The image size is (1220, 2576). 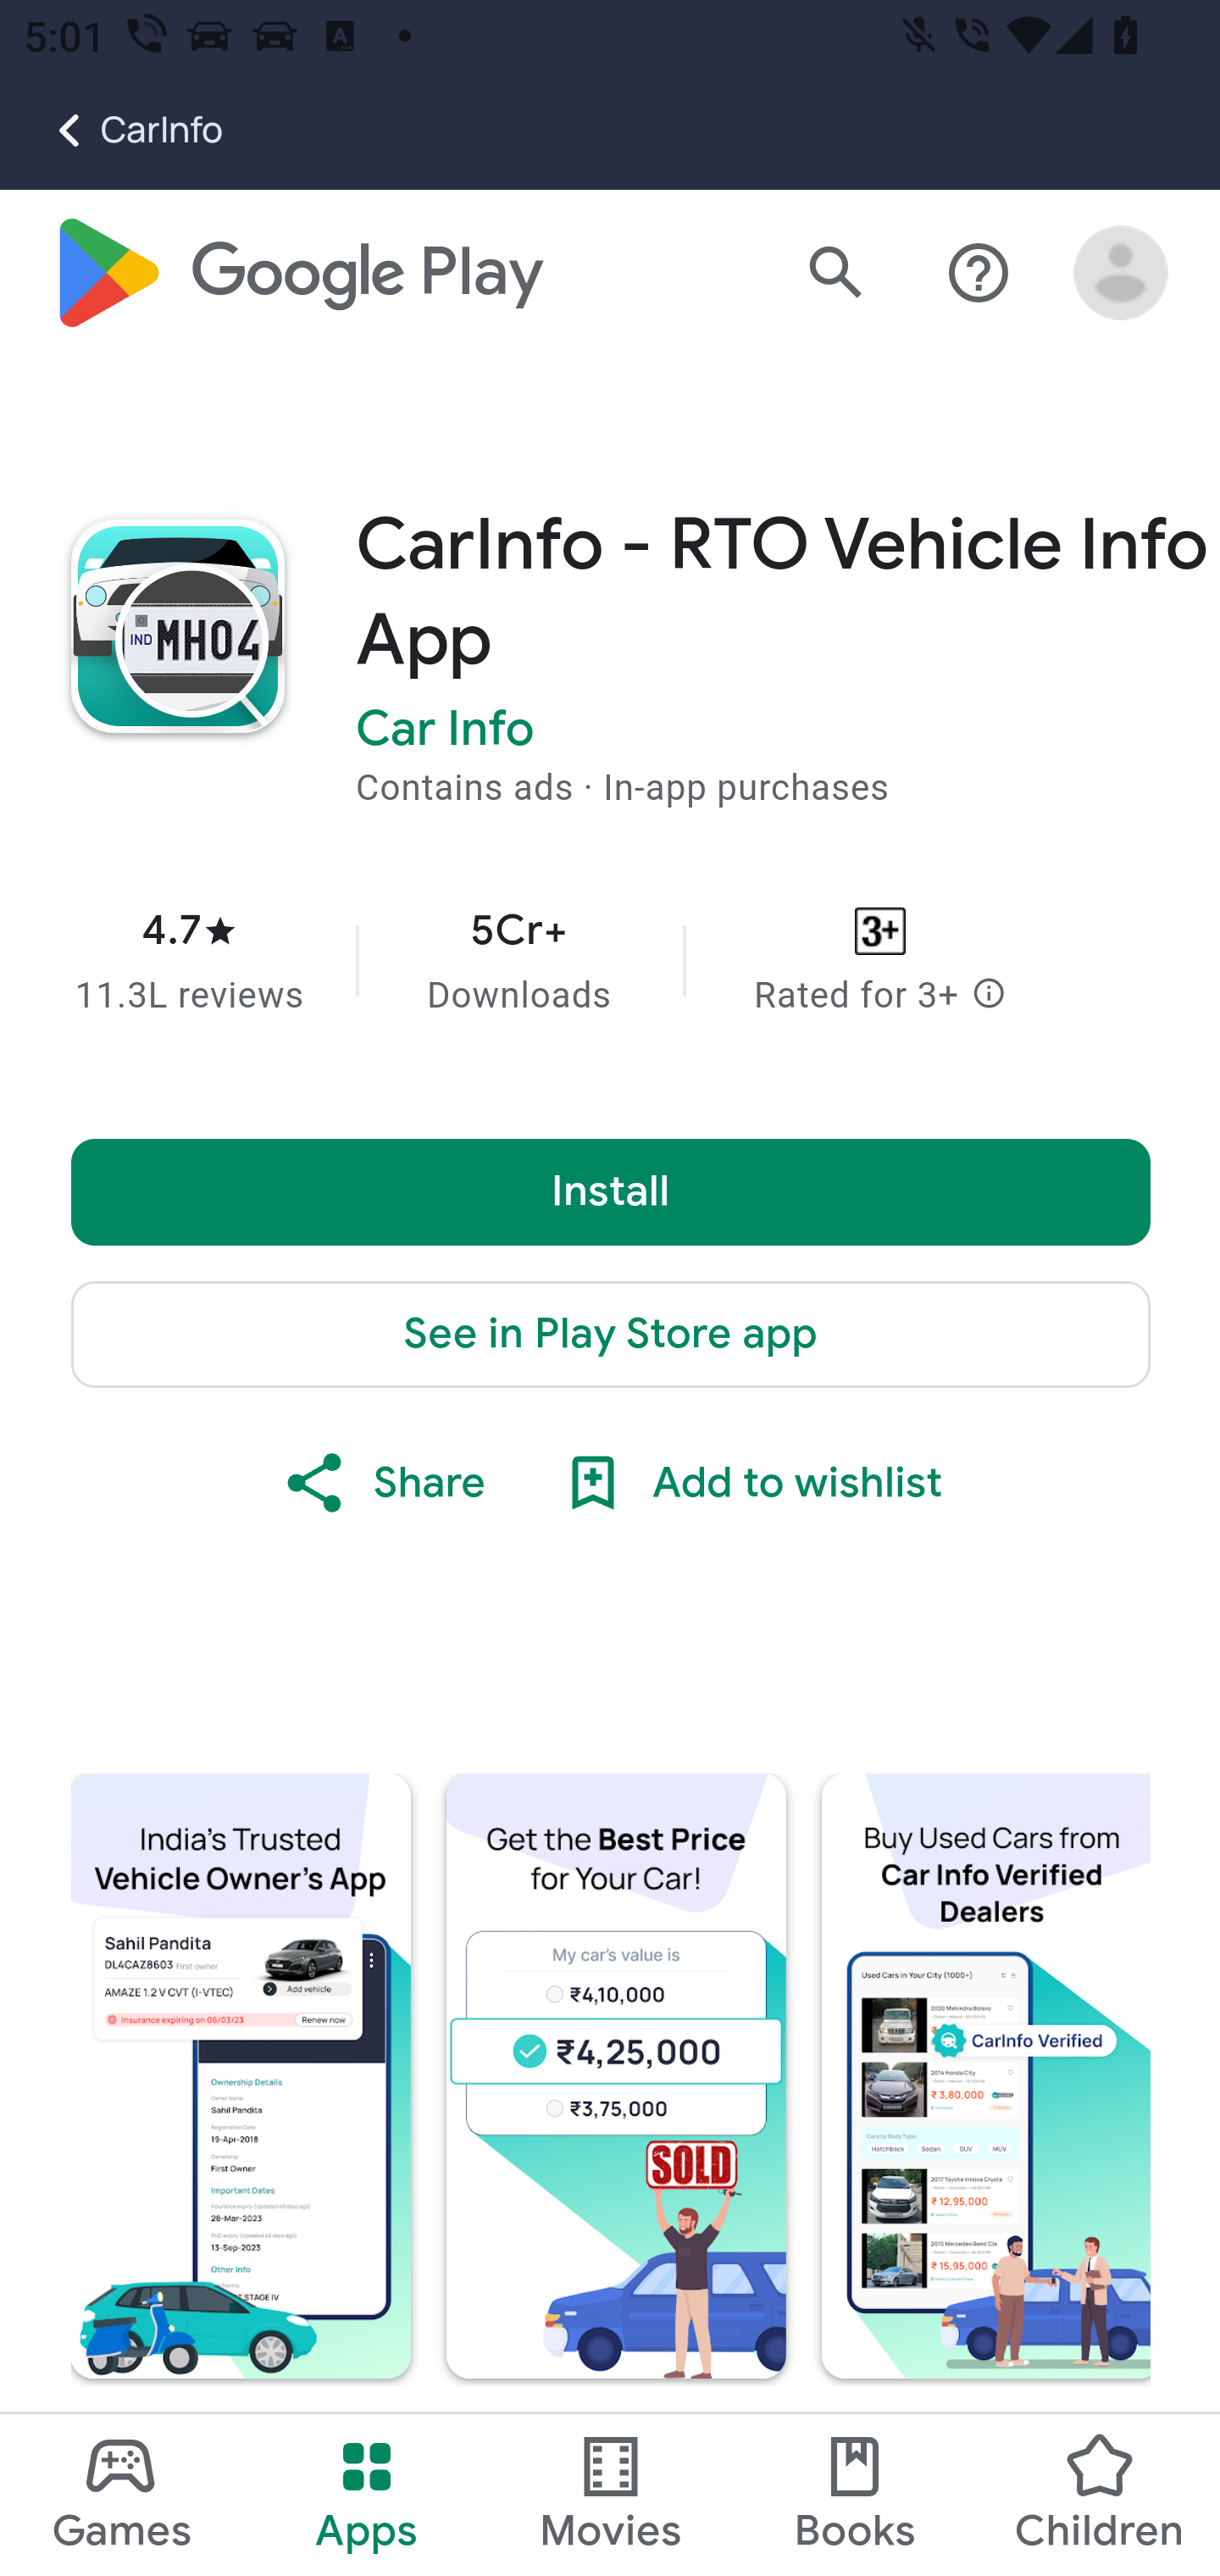 What do you see at coordinates (611, 2495) in the screenshot?
I see `Movies` at bounding box center [611, 2495].